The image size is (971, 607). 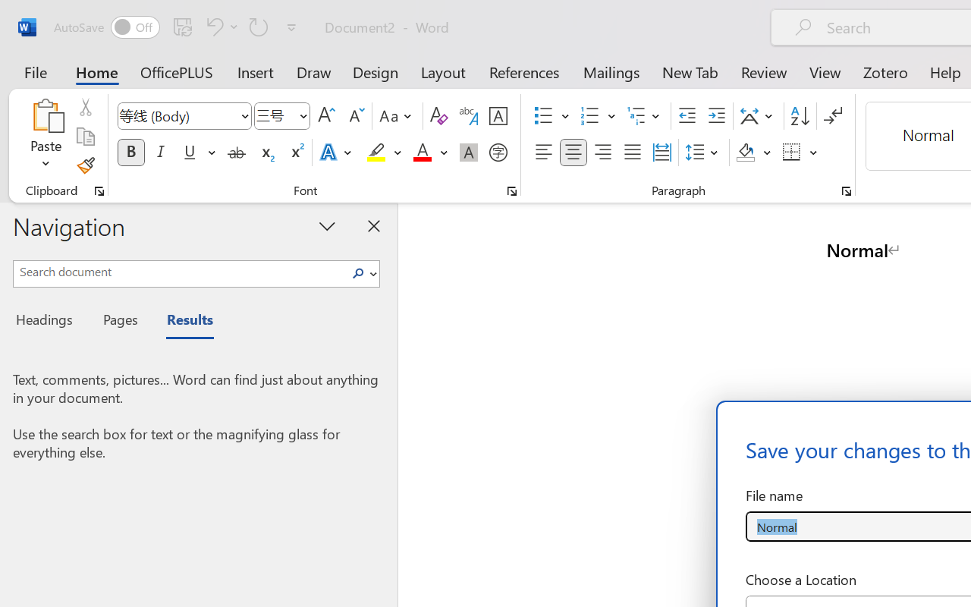 What do you see at coordinates (551, 116) in the screenshot?
I see `Bullets` at bounding box center [551, 116].